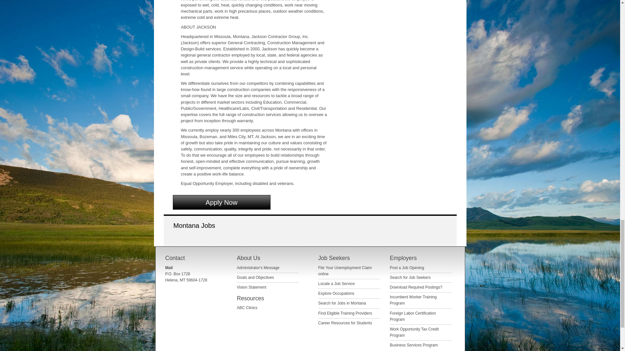 This screenshot has height=351, width=625. What do you see at coordinates (413, 316) in the screenshot?
I see `Foreign Labor Certification Program` at bounding box center [413, 316].